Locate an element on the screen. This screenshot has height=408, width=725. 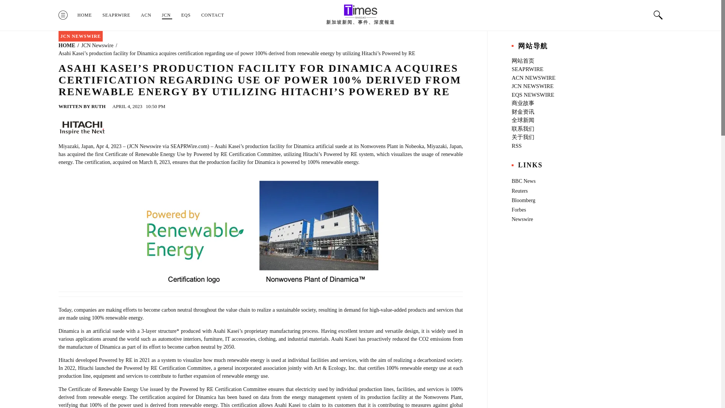
CONTACT is located at coordinates (213, 15).